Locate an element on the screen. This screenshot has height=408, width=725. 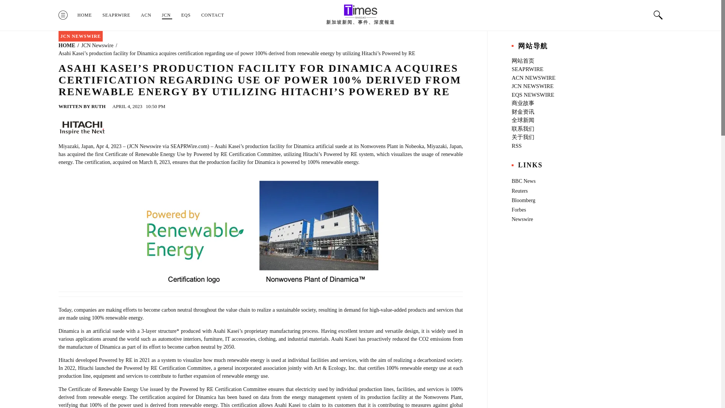
CONTACT is located at coordinates (213, 15).